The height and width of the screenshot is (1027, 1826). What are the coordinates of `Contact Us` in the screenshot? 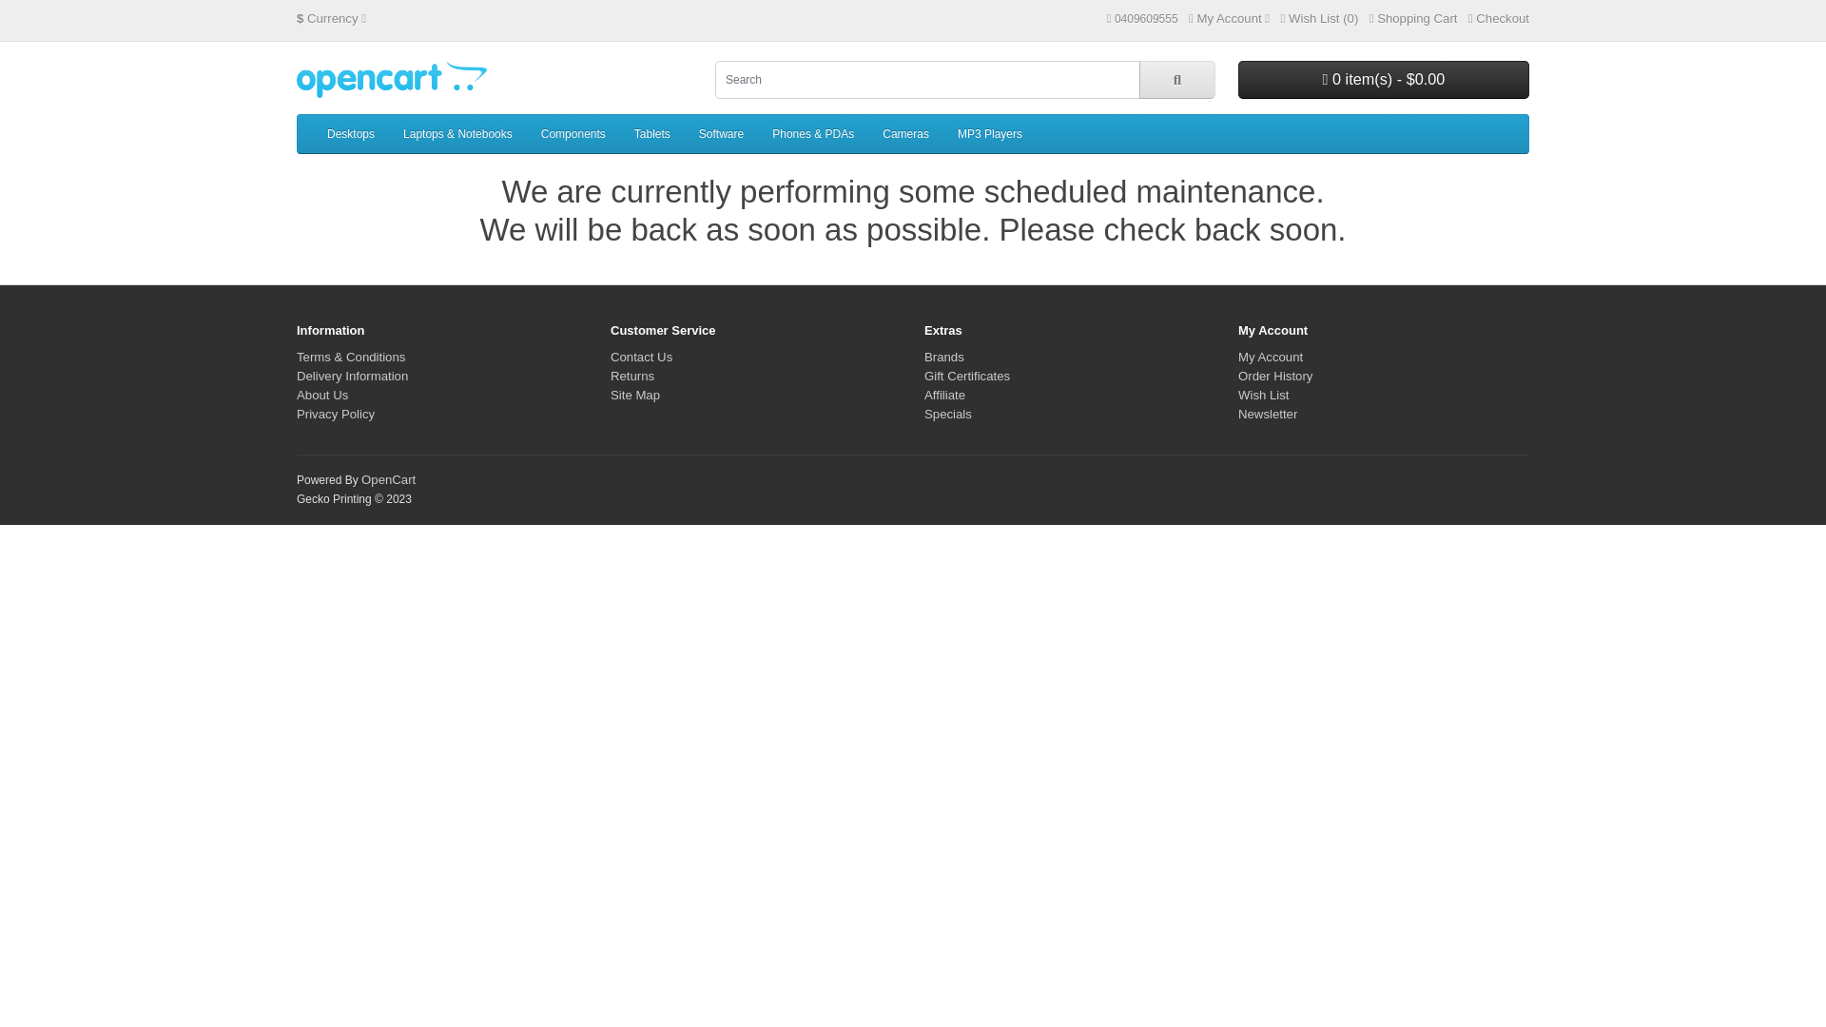 It's located at (641, 358).